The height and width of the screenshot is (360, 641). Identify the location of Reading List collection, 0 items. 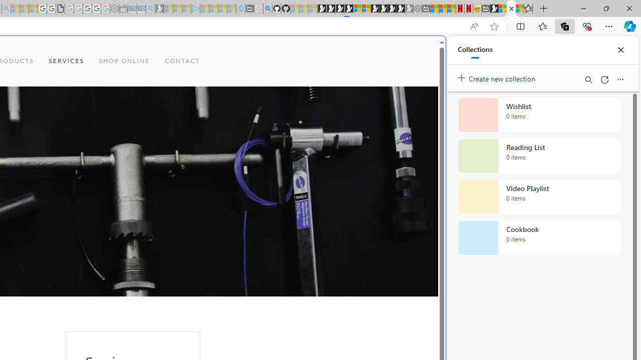
(539, 156).